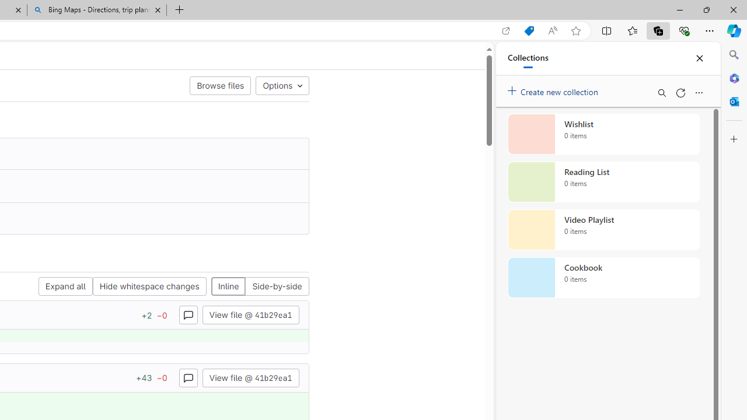  What do you see at coordinates (603, 230) in the screenshot?
I see `Video Playlist collection, 0 items` at bounding box center [603, 230].